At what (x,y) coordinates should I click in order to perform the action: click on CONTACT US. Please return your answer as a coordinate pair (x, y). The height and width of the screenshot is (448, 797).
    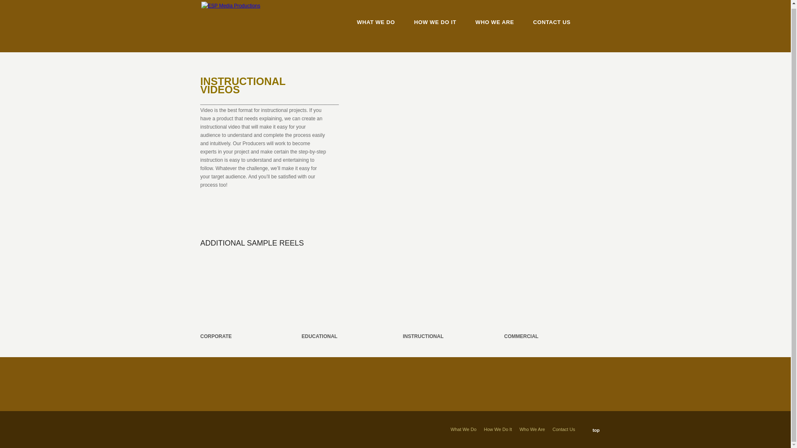
    Looking at the image, I should click on (552, 22).